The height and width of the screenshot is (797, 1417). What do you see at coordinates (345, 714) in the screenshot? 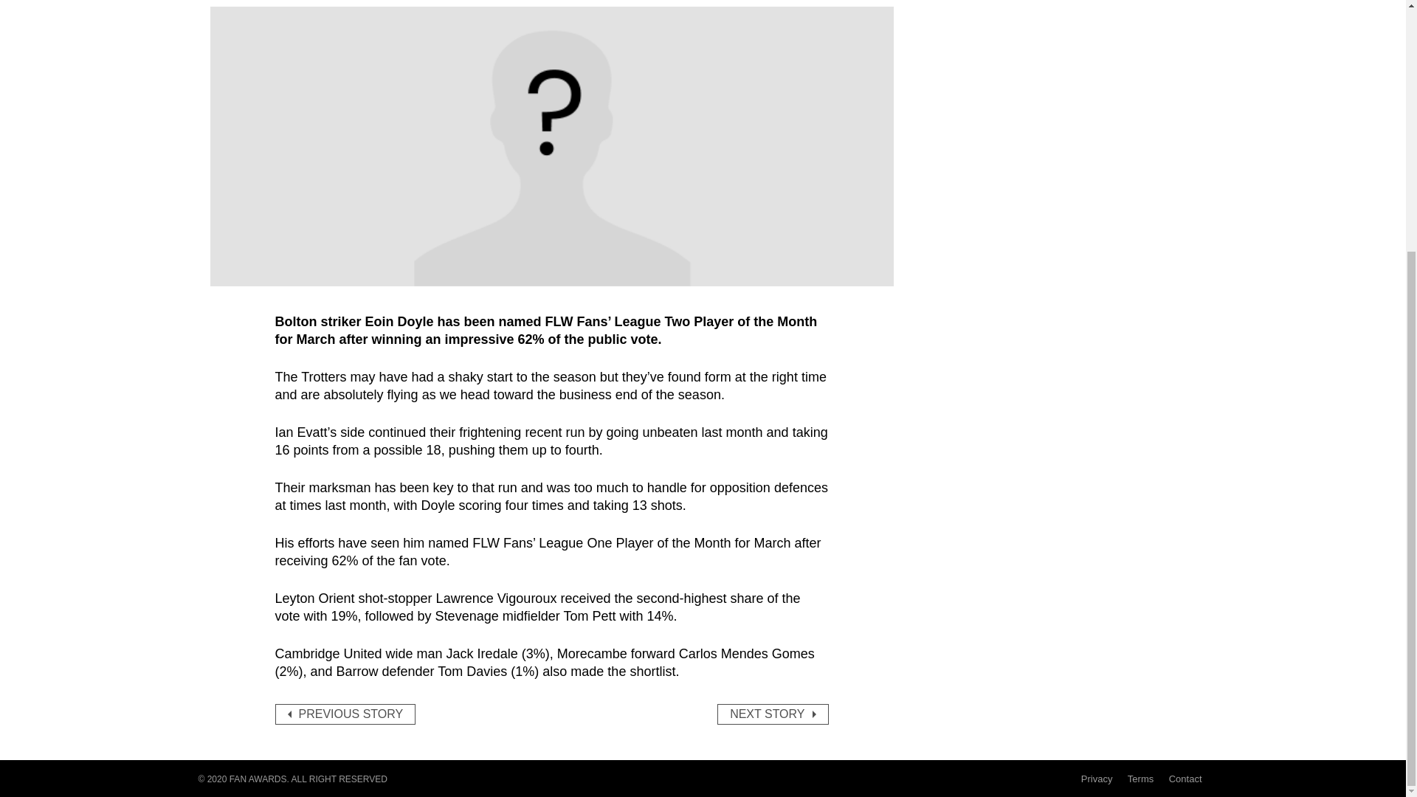
I see `PREVIOUS STORY` at bounding box center [345, 714].